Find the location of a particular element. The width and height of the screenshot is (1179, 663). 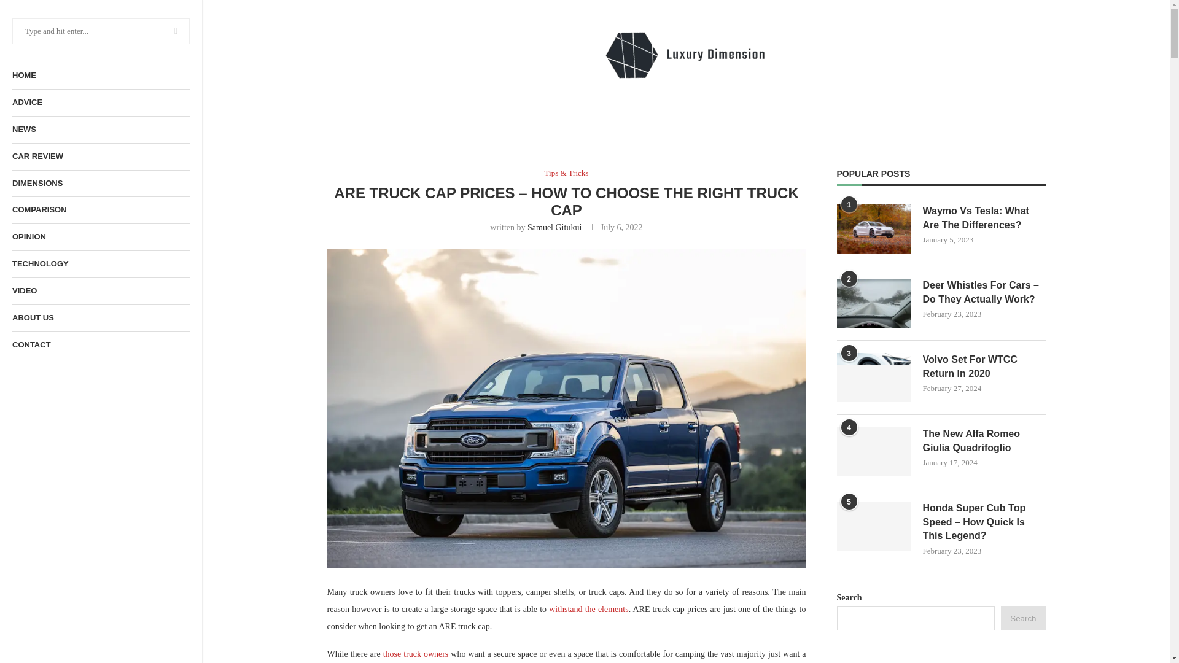

withstand the elements is located at coordinates (588, 609).